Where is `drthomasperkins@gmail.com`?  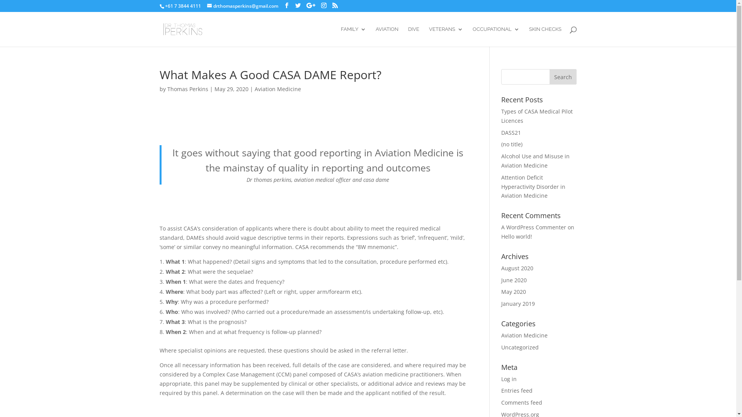 drthomasperkins@gmail.com is located at coordinates (243, 6).